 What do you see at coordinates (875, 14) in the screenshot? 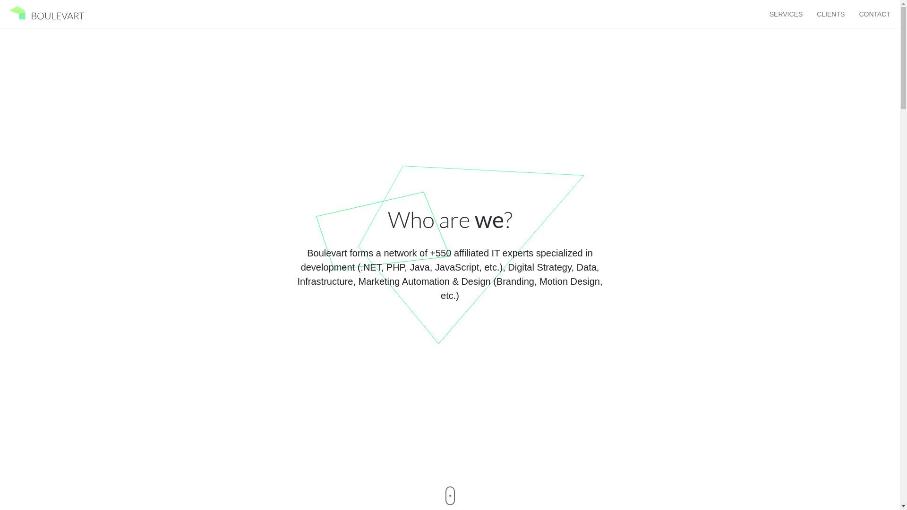
I see `CONTACT` at bounding box center [875, 14].